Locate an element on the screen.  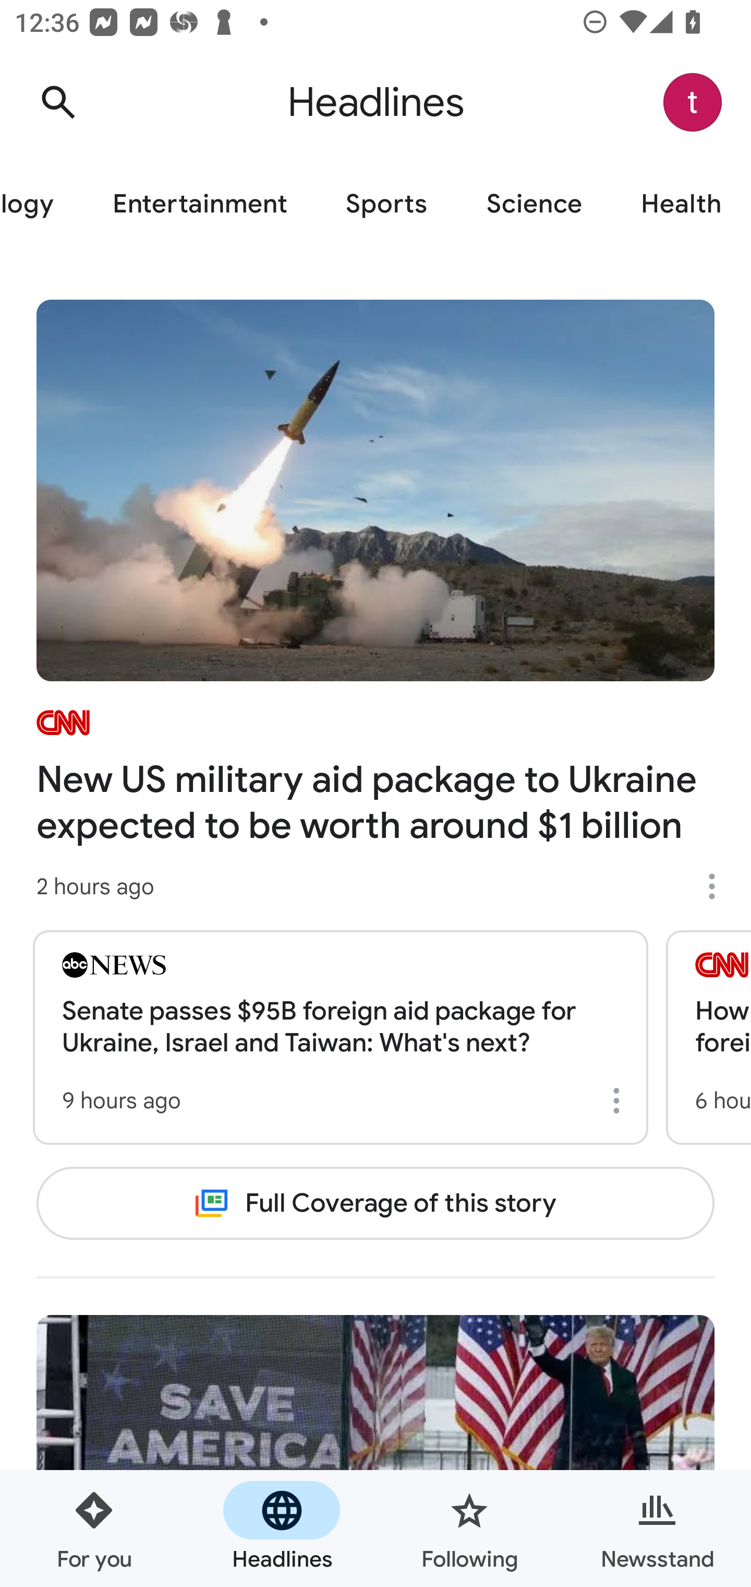
Newsstand is located at coordinates (657, 1529).